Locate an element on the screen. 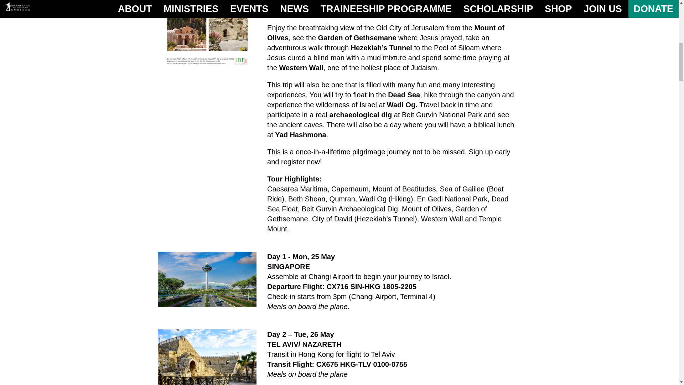 Image resolution: width=684 pixels, height=385 pixels. Cover Page is located at coordinates (207, 34).